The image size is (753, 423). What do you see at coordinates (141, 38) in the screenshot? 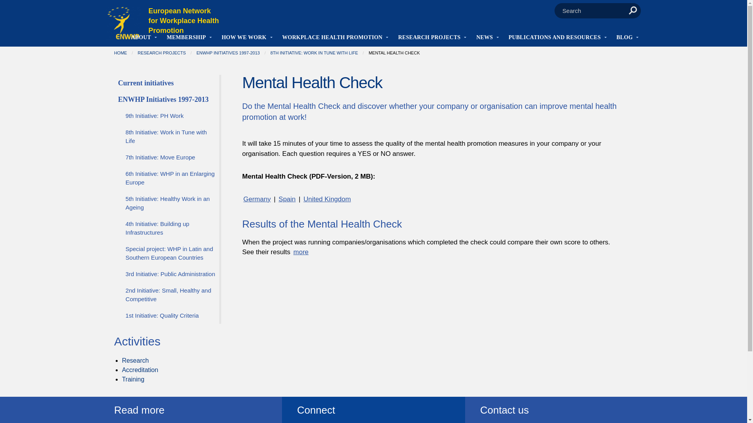
I see `ABOUT` at bounding box center [141, 38].